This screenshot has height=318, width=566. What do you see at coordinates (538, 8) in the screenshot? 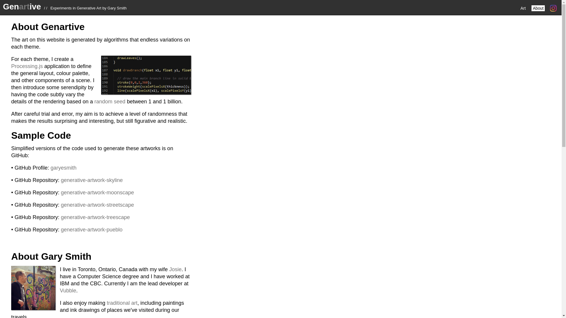
I see `About` at bounding box center [538, 8].